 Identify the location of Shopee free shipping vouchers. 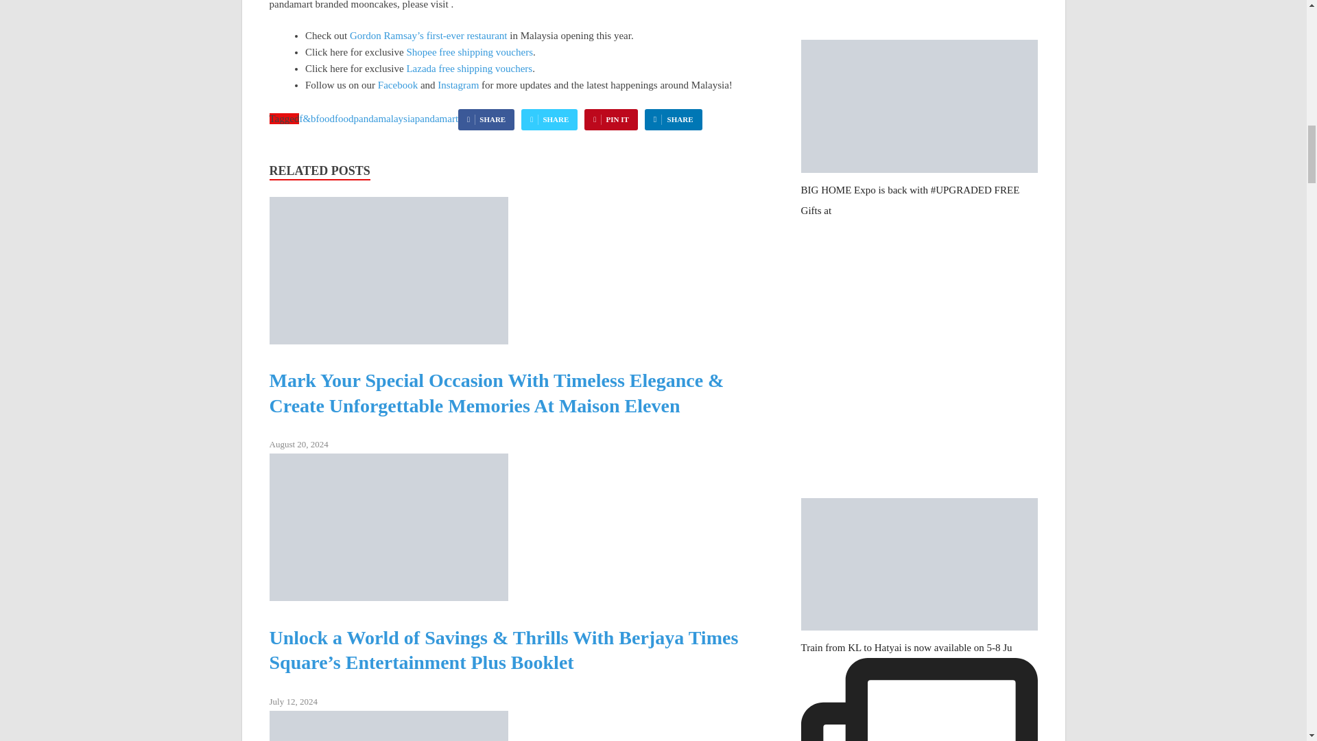
(469, 52).